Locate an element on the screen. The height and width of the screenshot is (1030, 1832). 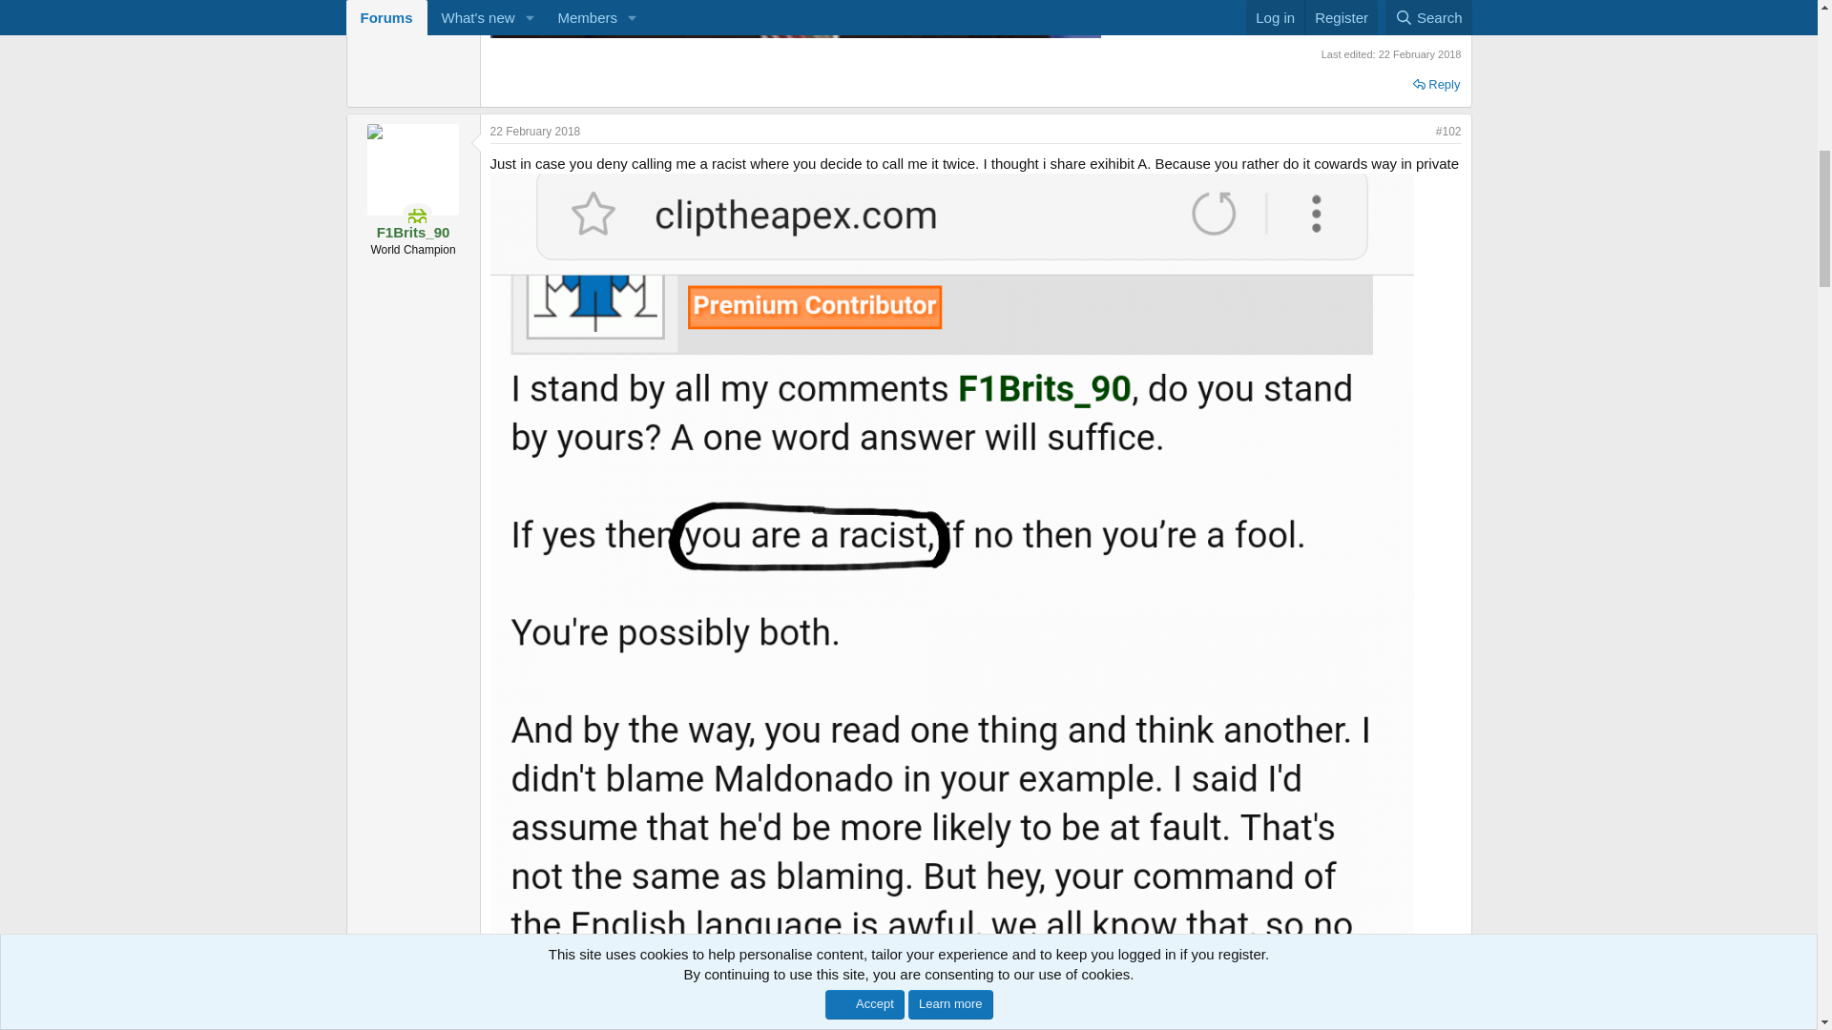
22 February 2018 at 15:58 is located at coordinates (535, 131).